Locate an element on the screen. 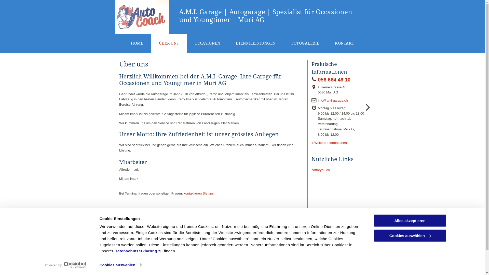  KONTAKT is located at coordinates (344, 43).